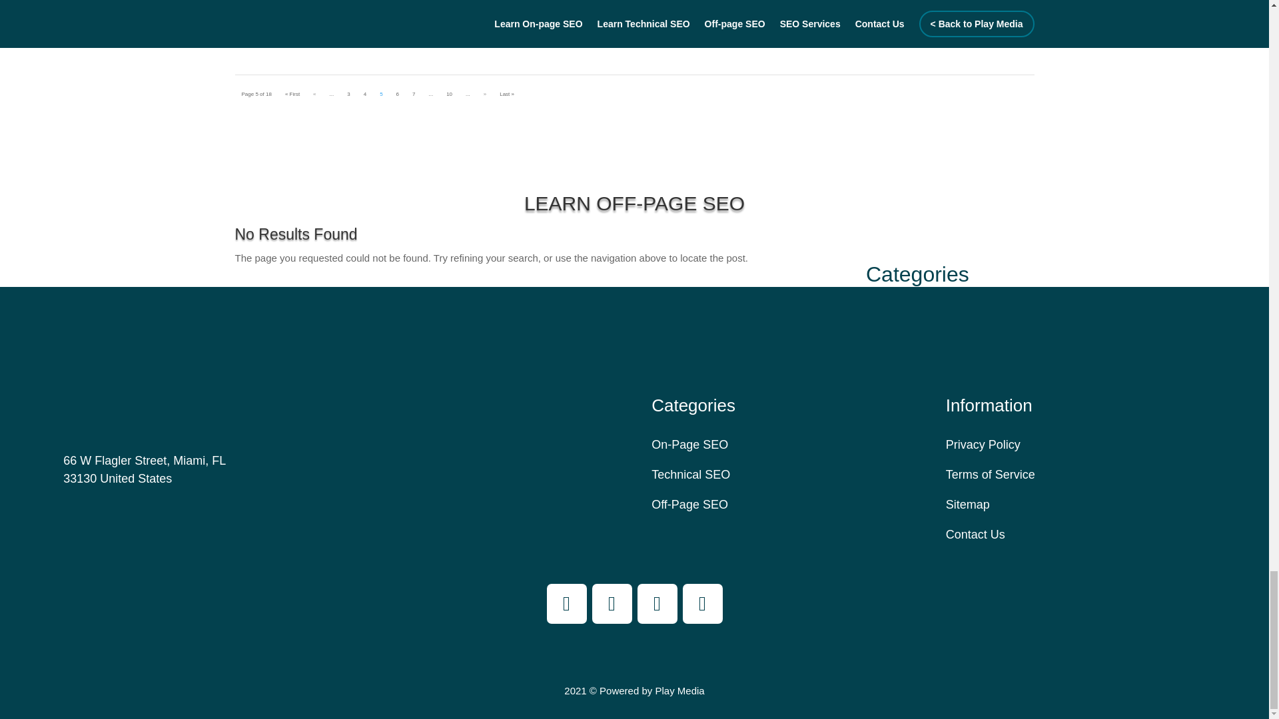 The image size is (1279, 719). What do you see at coordinates (702, 603) in the screenshot?
I see `Follow on LinkedIn` at bounding box center [702, 603].